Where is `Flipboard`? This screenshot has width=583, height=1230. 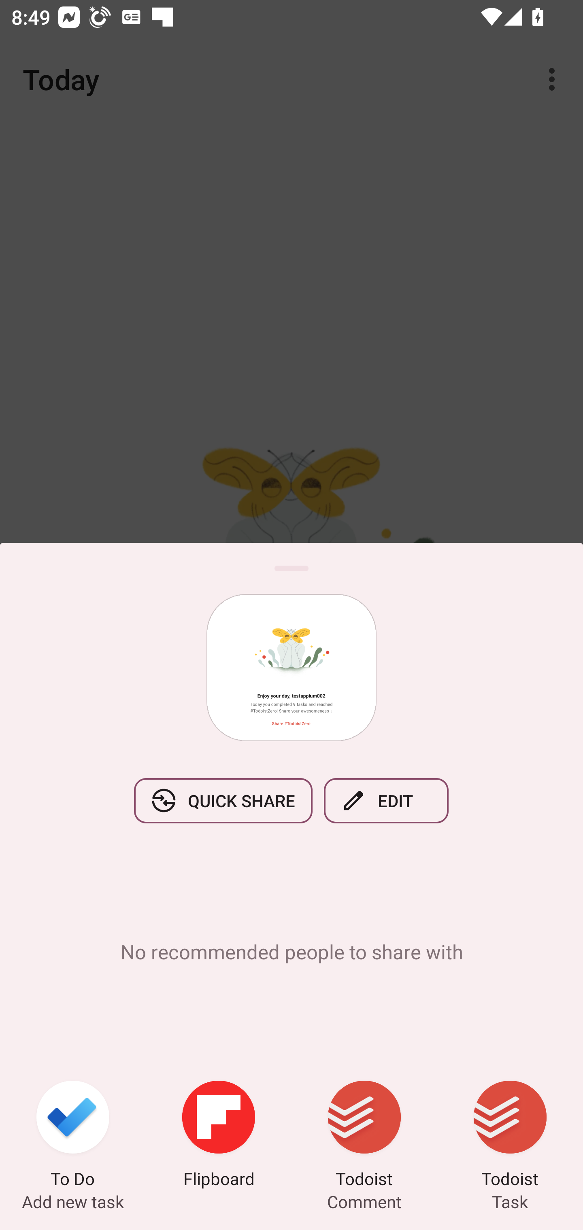 Flipboard is located at coordinates (219, 1136).